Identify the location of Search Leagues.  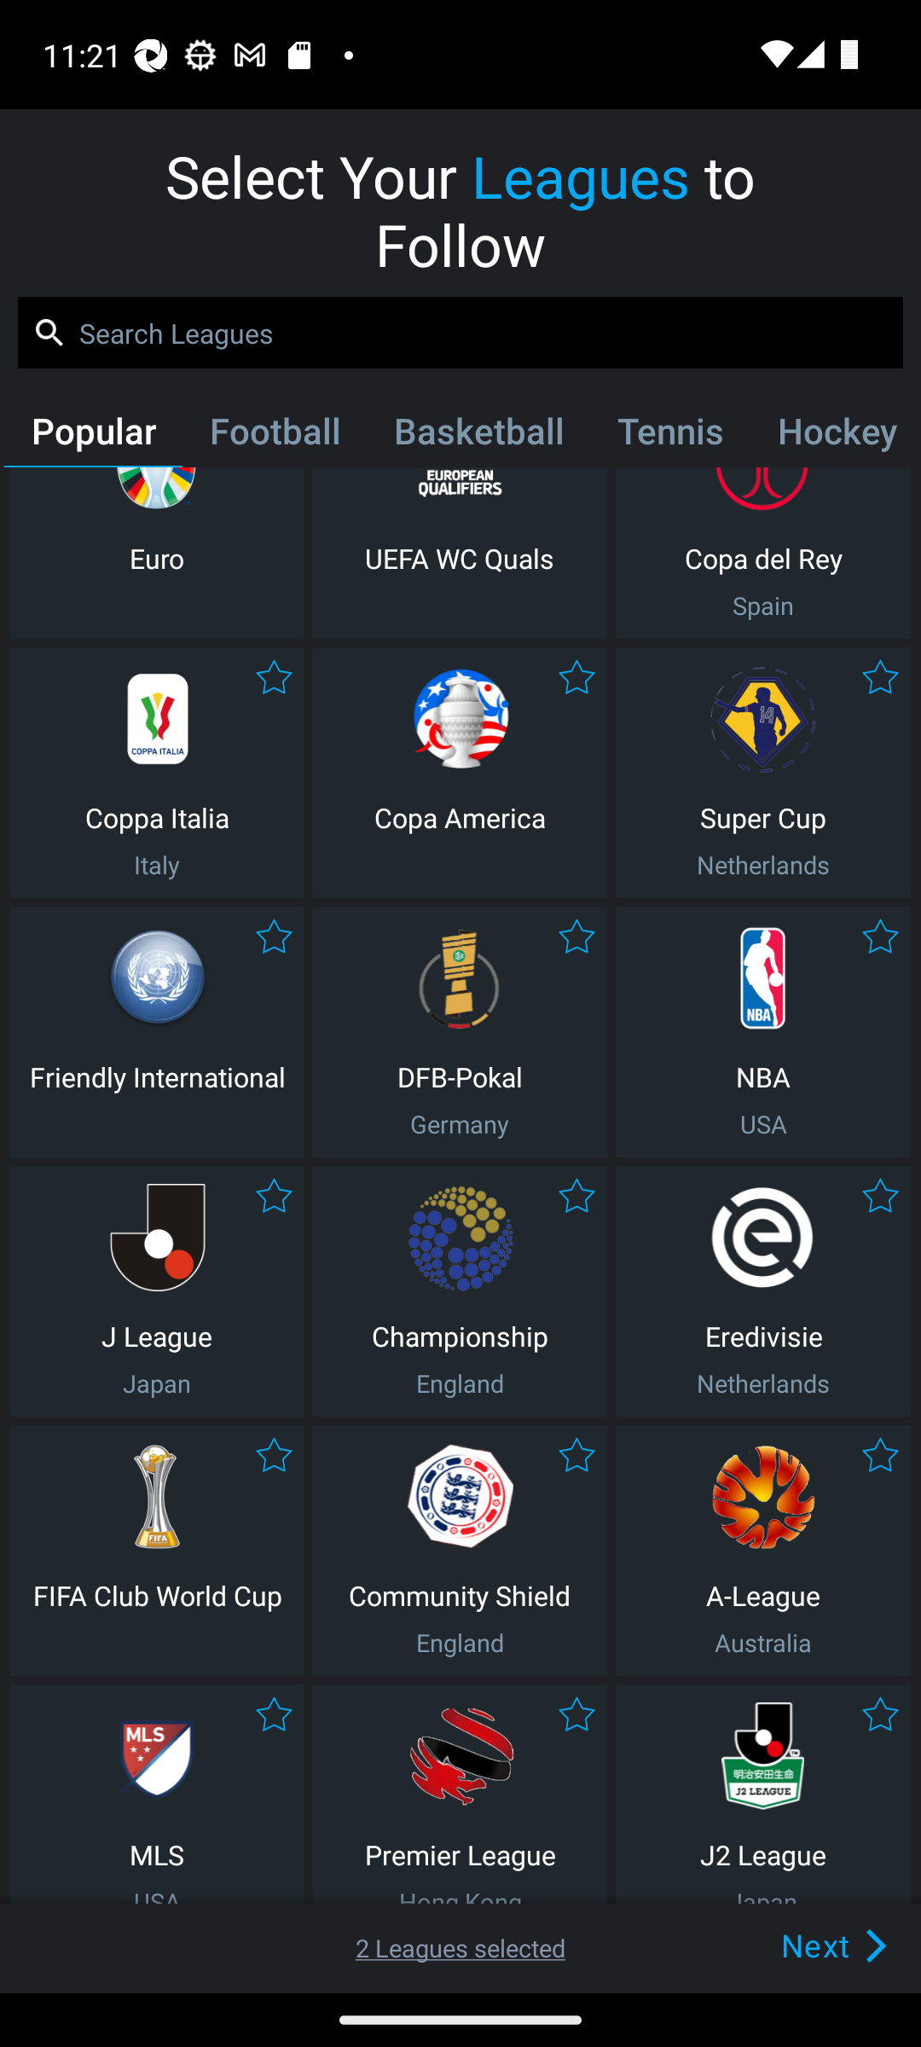
(460, 333).